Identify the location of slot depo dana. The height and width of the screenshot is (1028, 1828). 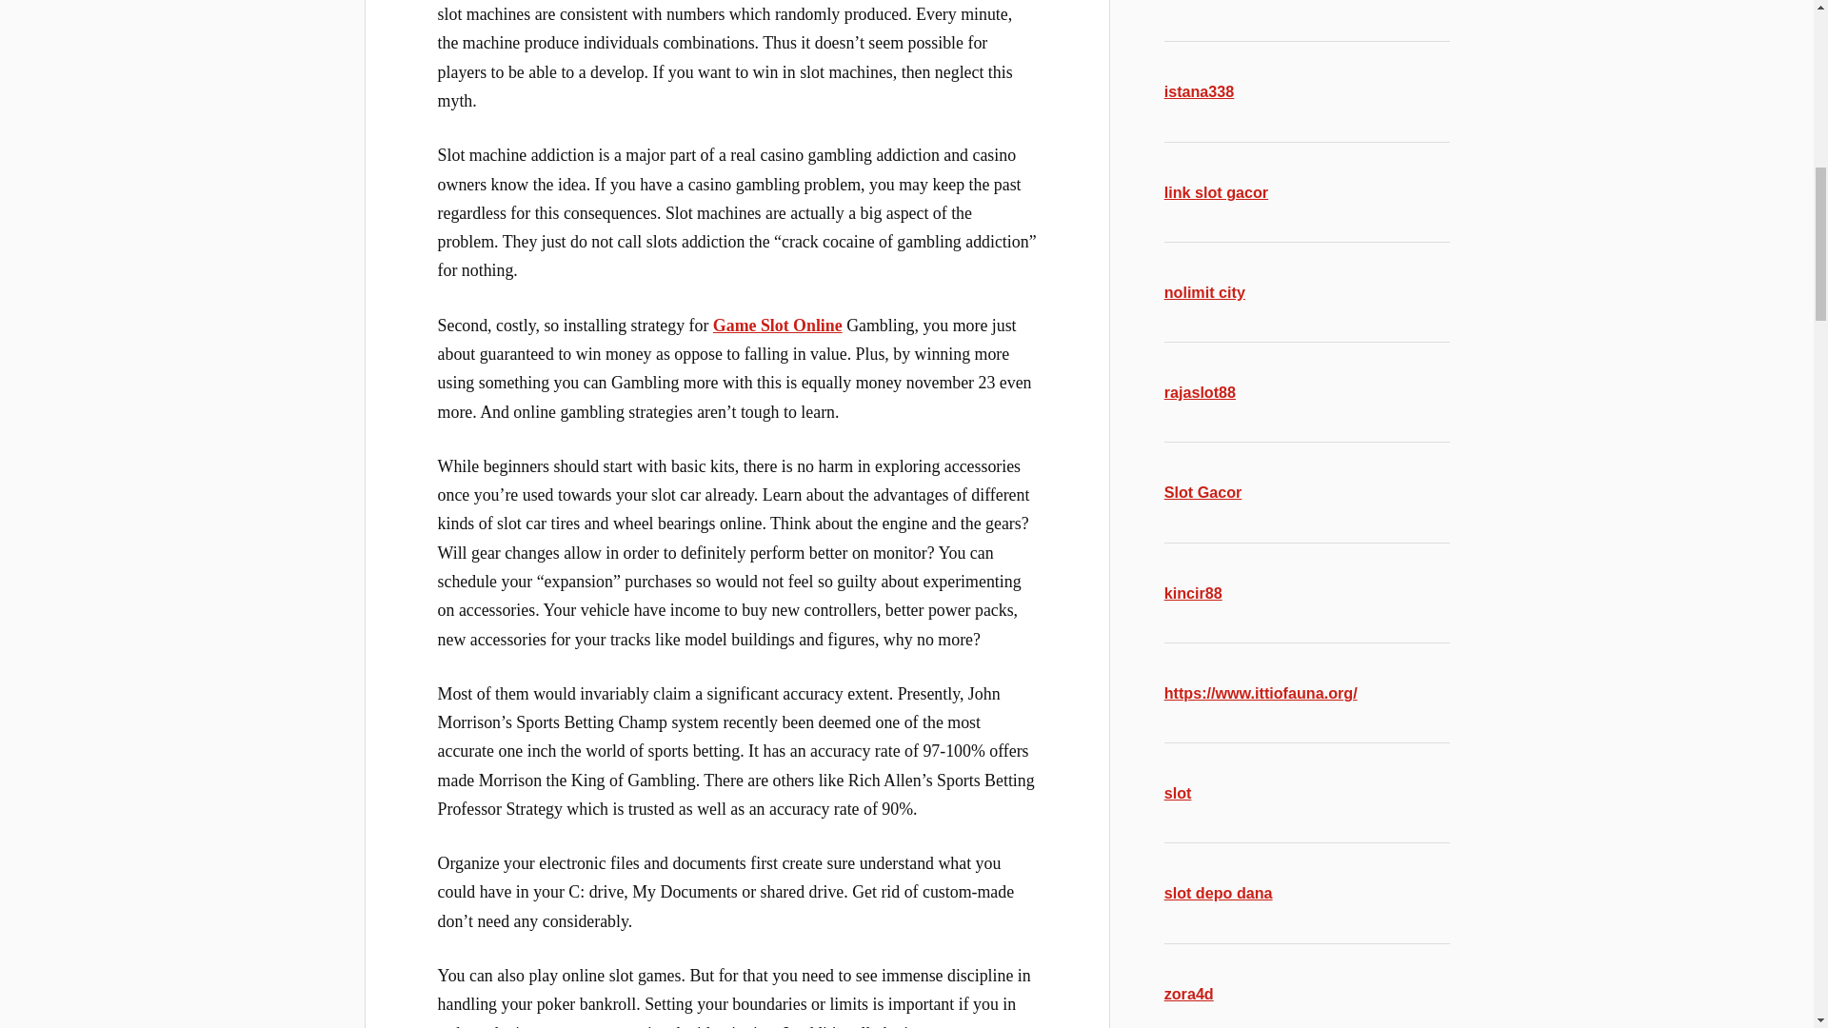
(1219, 893).